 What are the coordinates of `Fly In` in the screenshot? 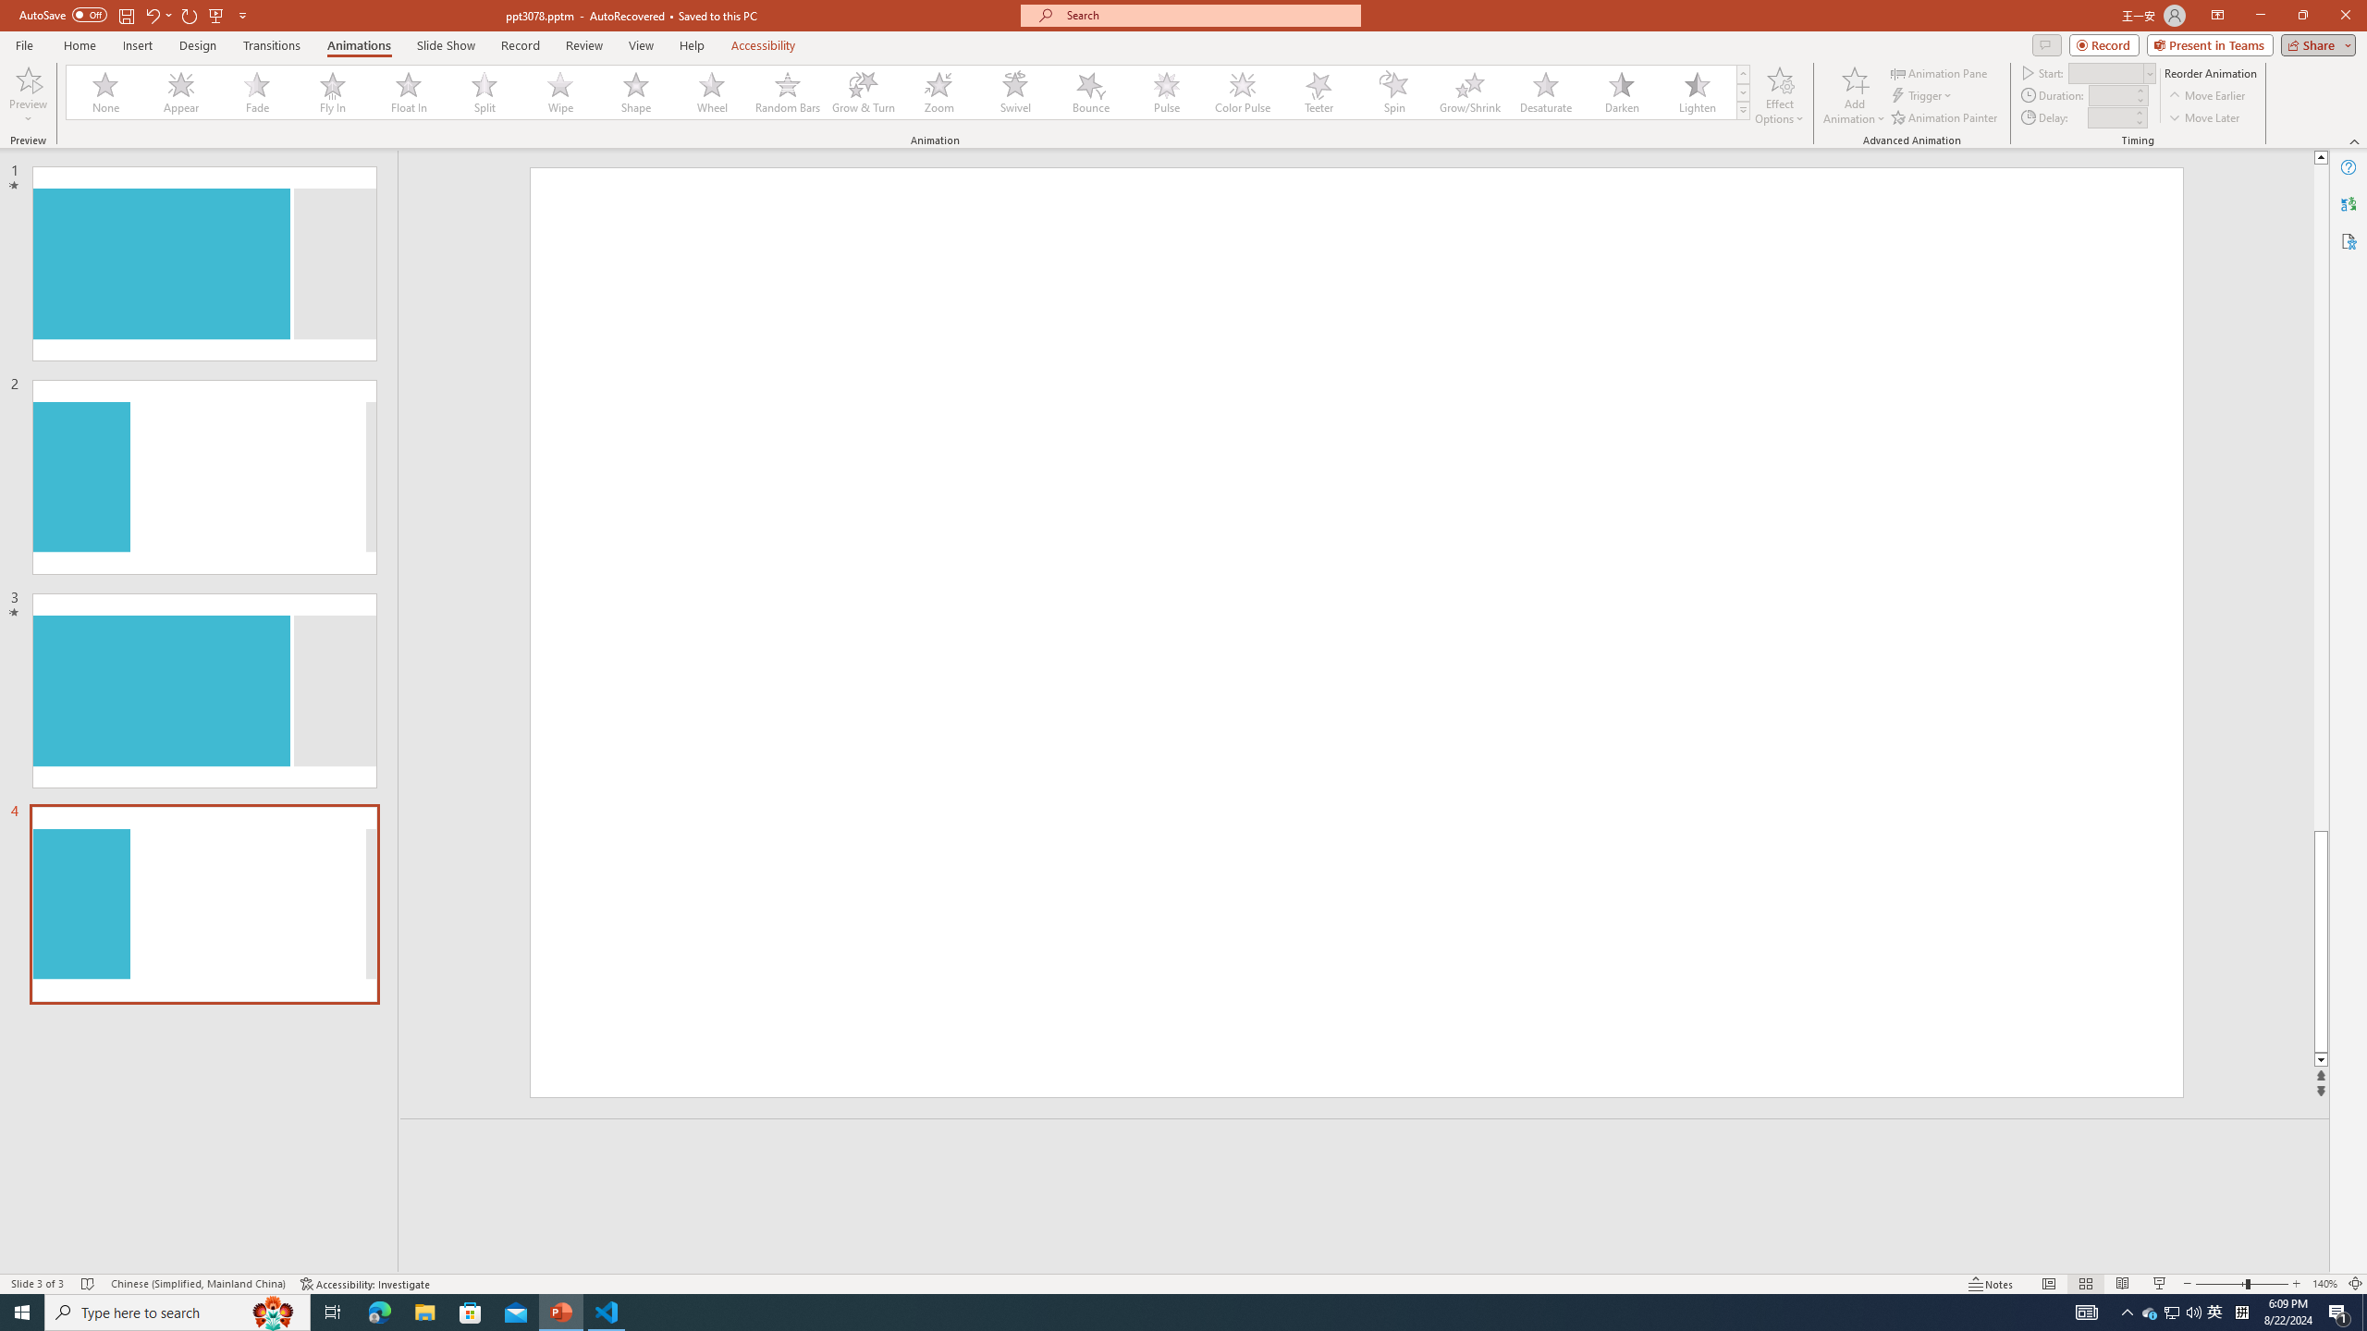 It's located at (333, 92).